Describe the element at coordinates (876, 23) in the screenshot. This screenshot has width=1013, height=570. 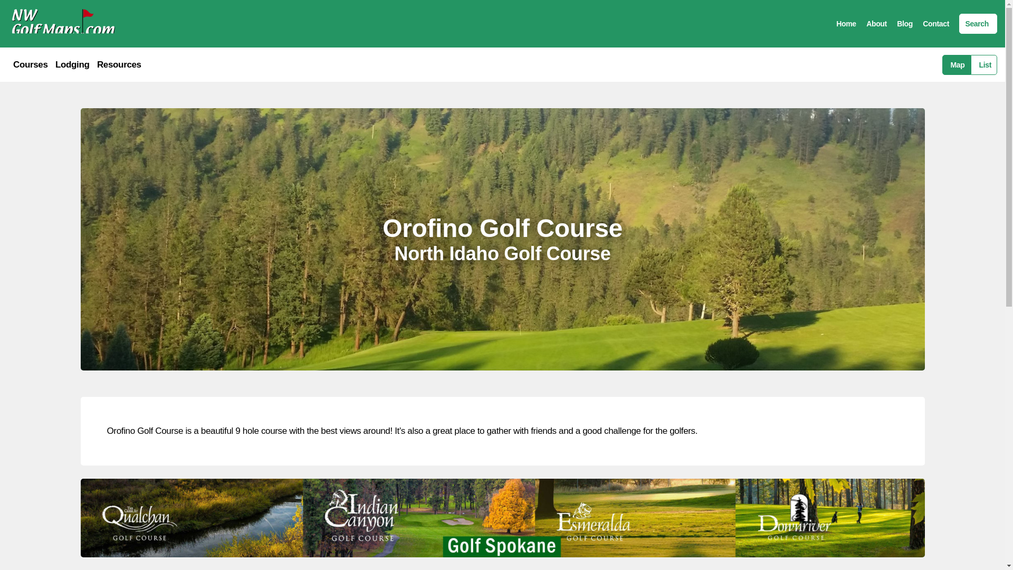
I see `About` at that location.